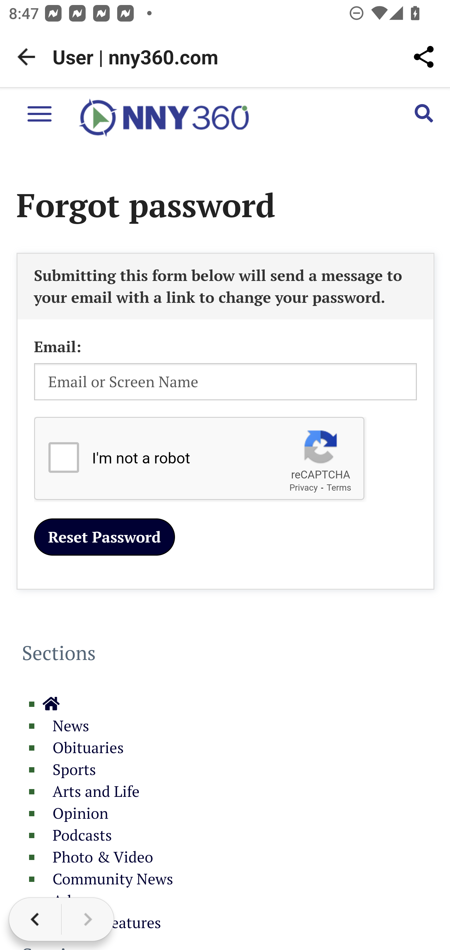 This screenshot has width=450, height=950. What do you see at coordinates (91, 792) in the screenshot?
I see `Arts and Life` at bounding box center [91, 792].